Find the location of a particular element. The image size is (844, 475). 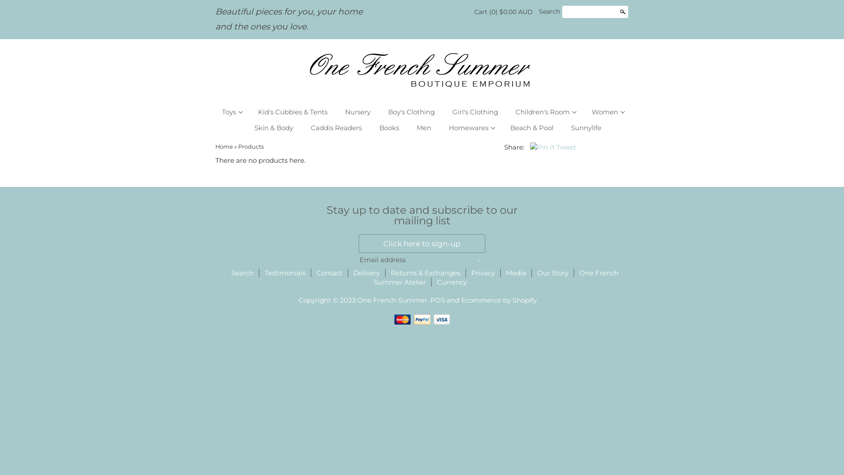

Privacy is located at coordinates (483, 273).